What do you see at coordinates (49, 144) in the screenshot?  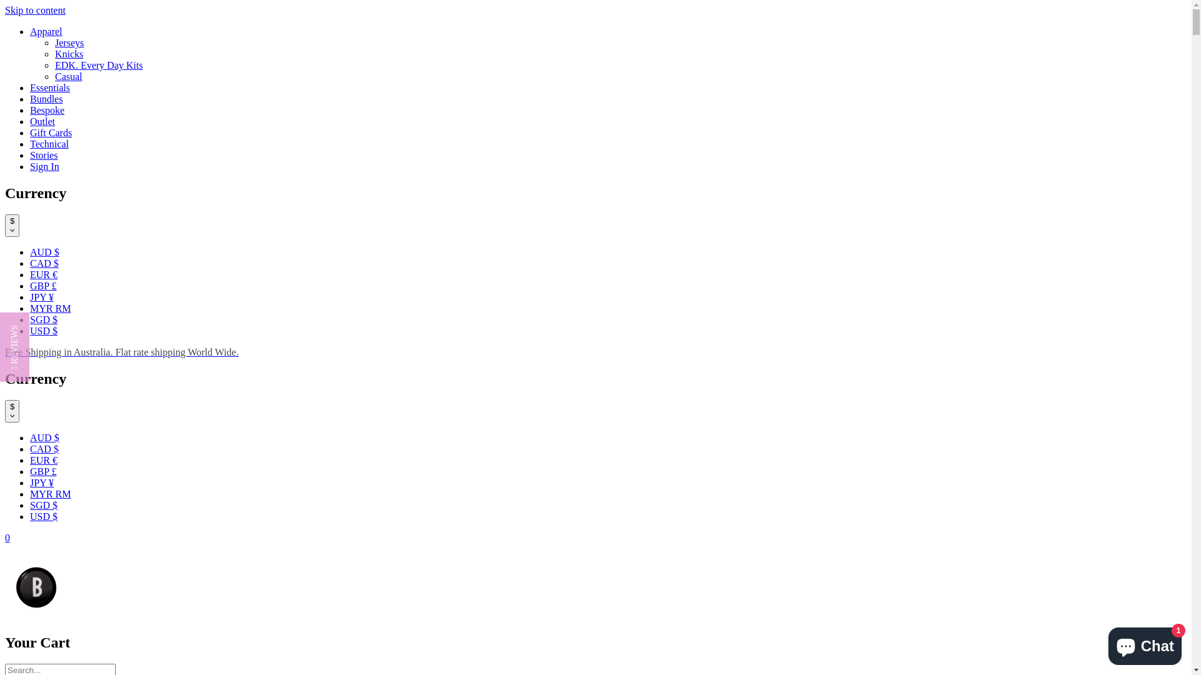 I see `Technical` at bounding box center [49, 144].